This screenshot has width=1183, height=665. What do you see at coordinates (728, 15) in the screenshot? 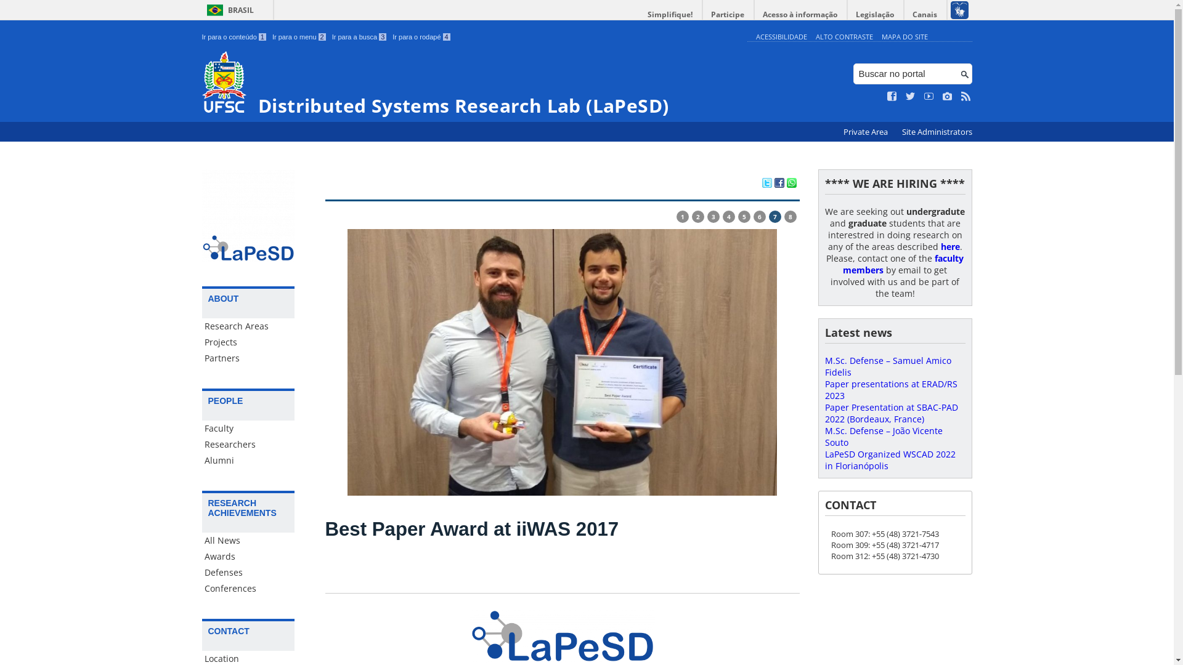
I see `Participe` at bounding box center [728, 15].